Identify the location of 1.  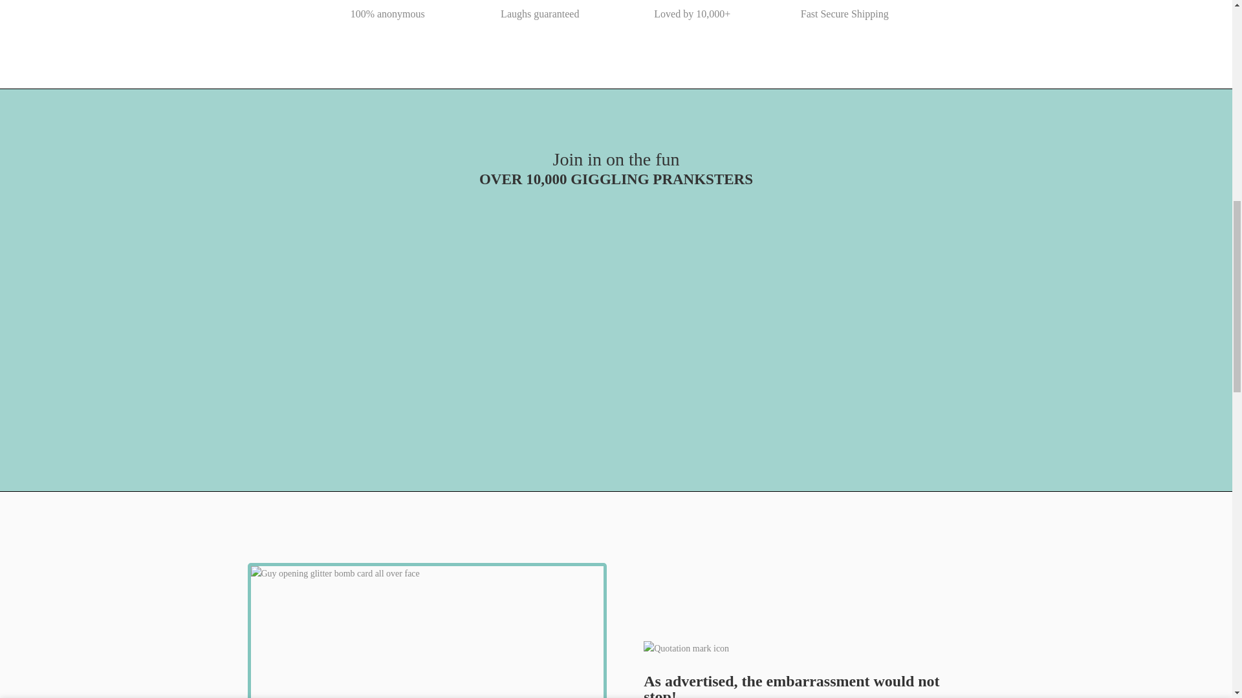
(854, 30).